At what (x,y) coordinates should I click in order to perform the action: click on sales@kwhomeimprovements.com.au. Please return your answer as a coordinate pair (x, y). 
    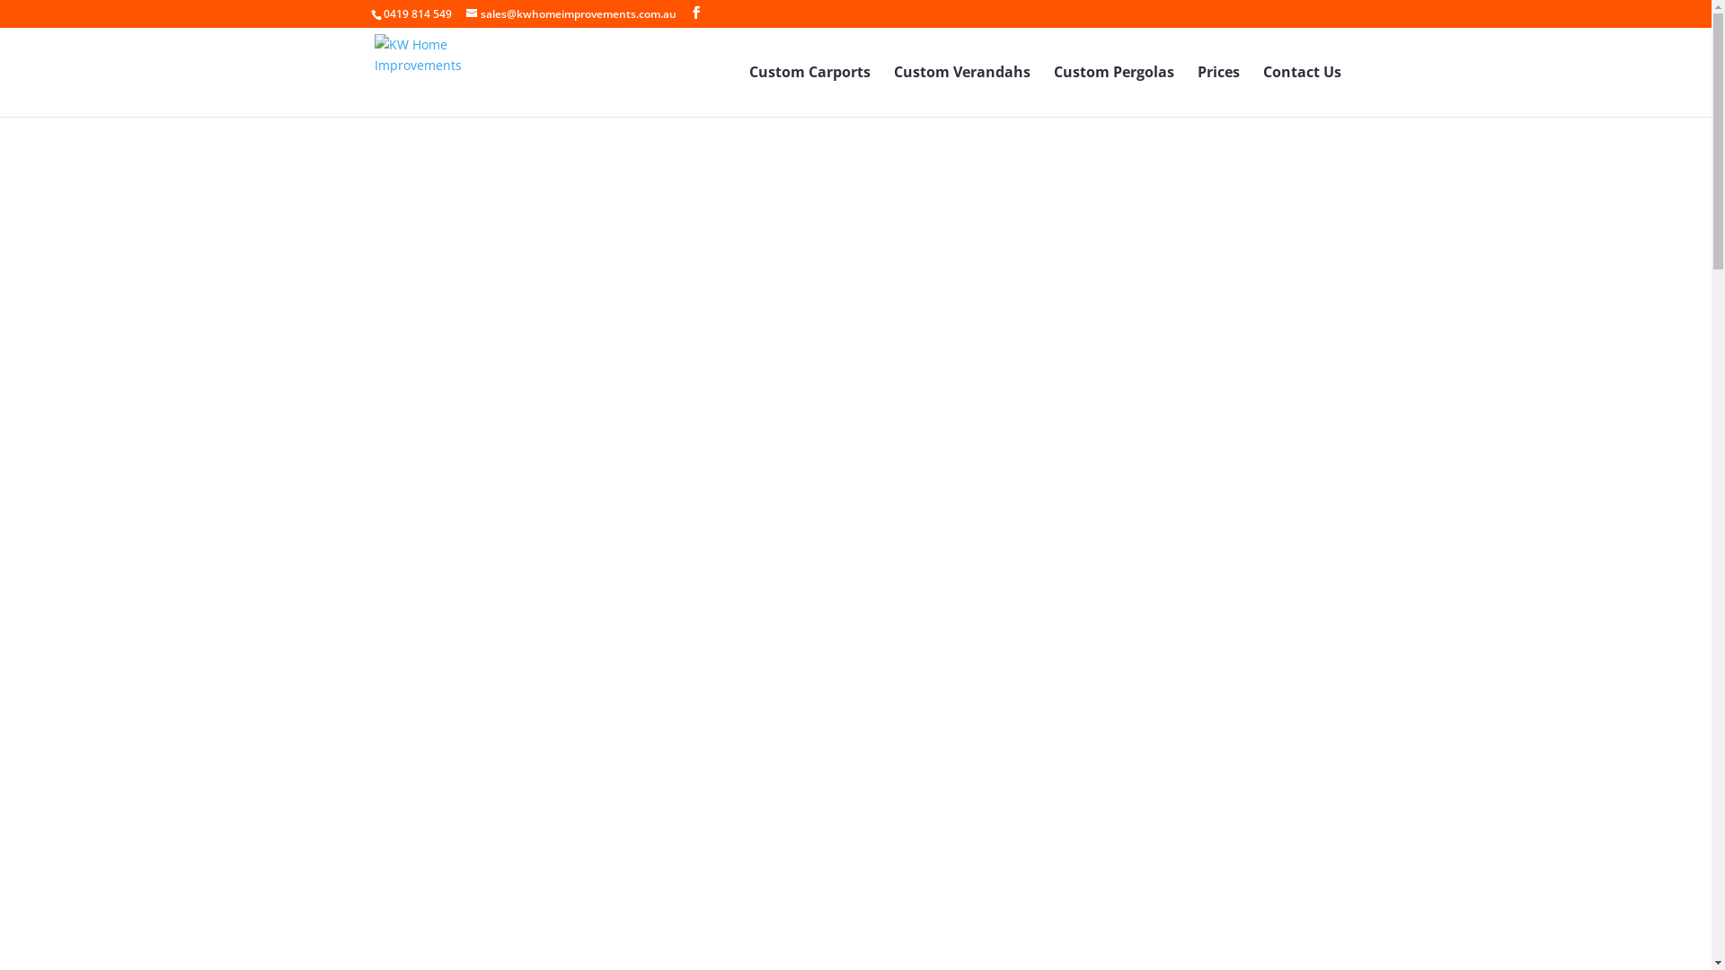
    Looking at the image, I should click on (571, 14).